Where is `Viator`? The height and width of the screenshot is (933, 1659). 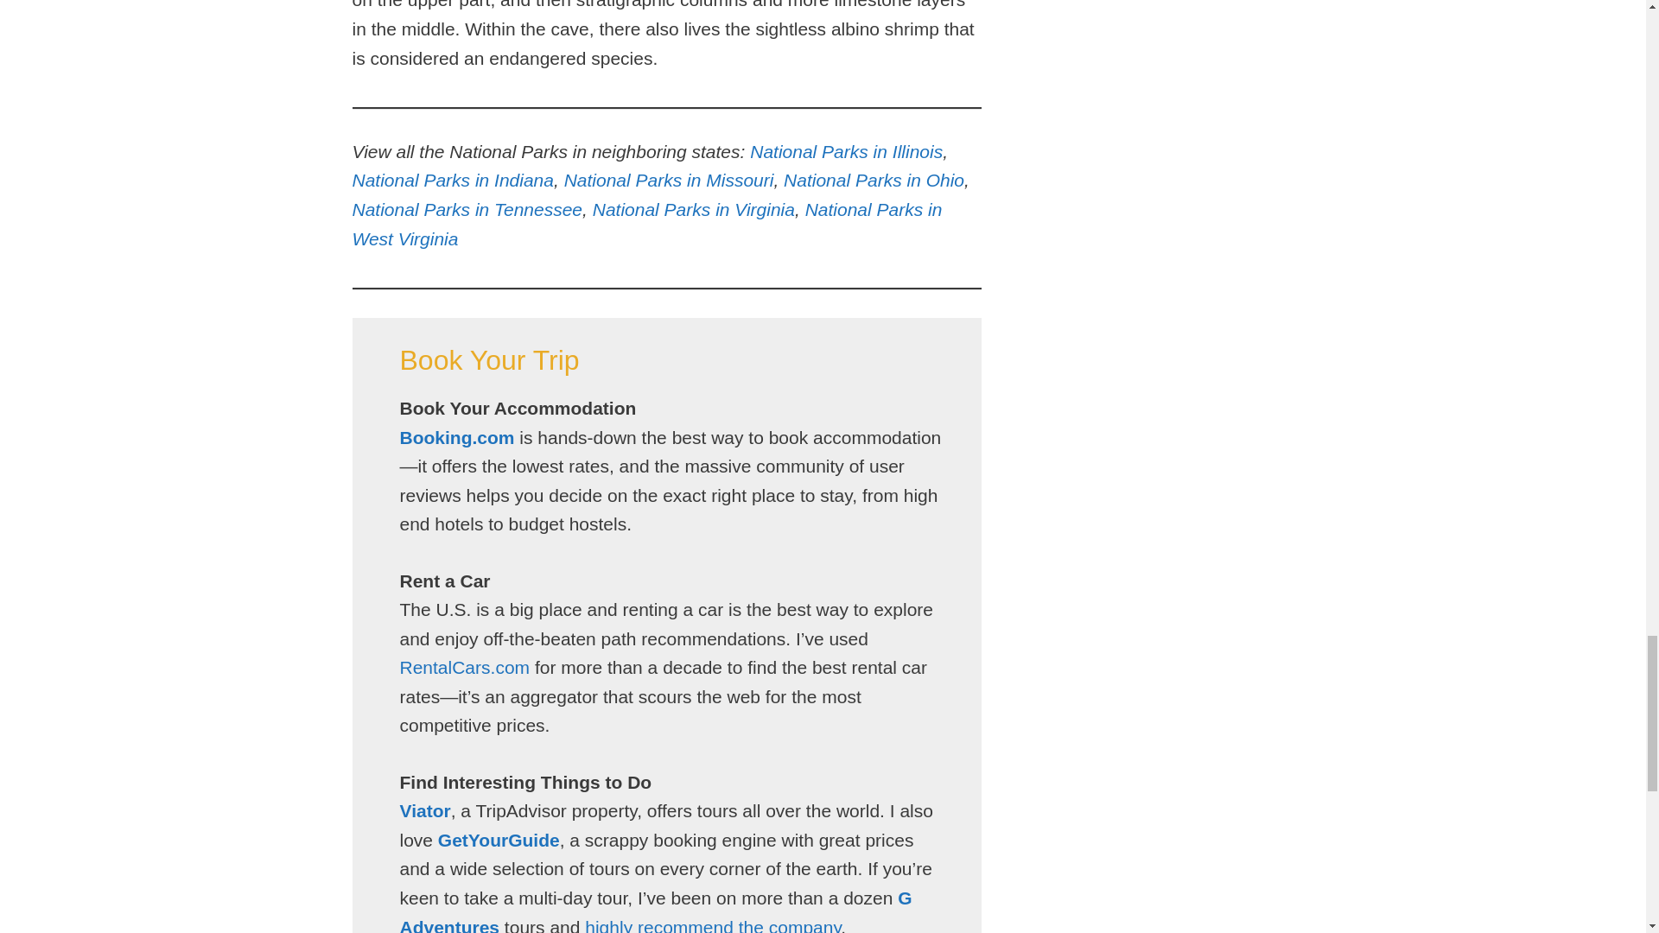
Viator is located at coordinates (424, 810).